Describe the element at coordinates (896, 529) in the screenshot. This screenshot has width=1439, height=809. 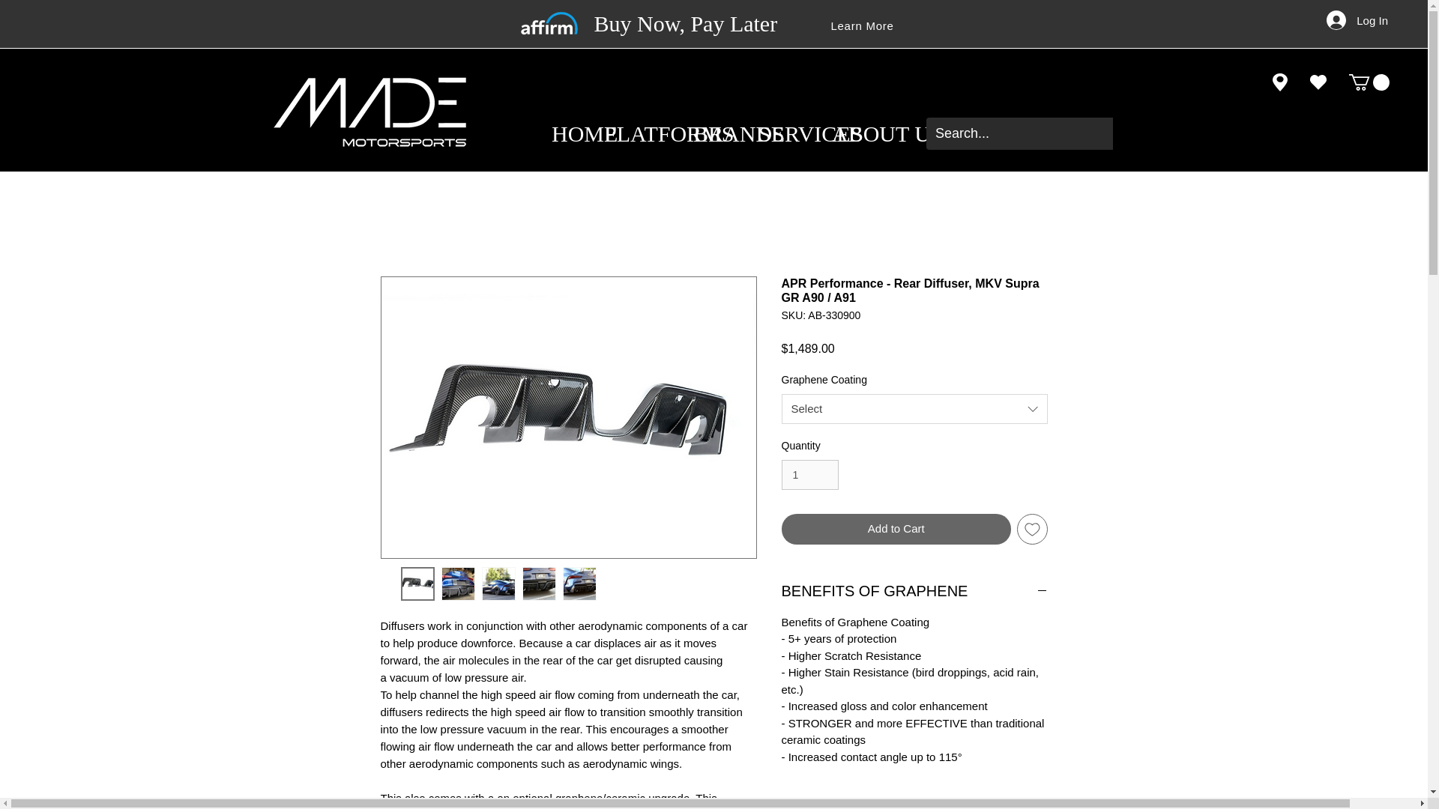
I see `Add to Cart` at that location.